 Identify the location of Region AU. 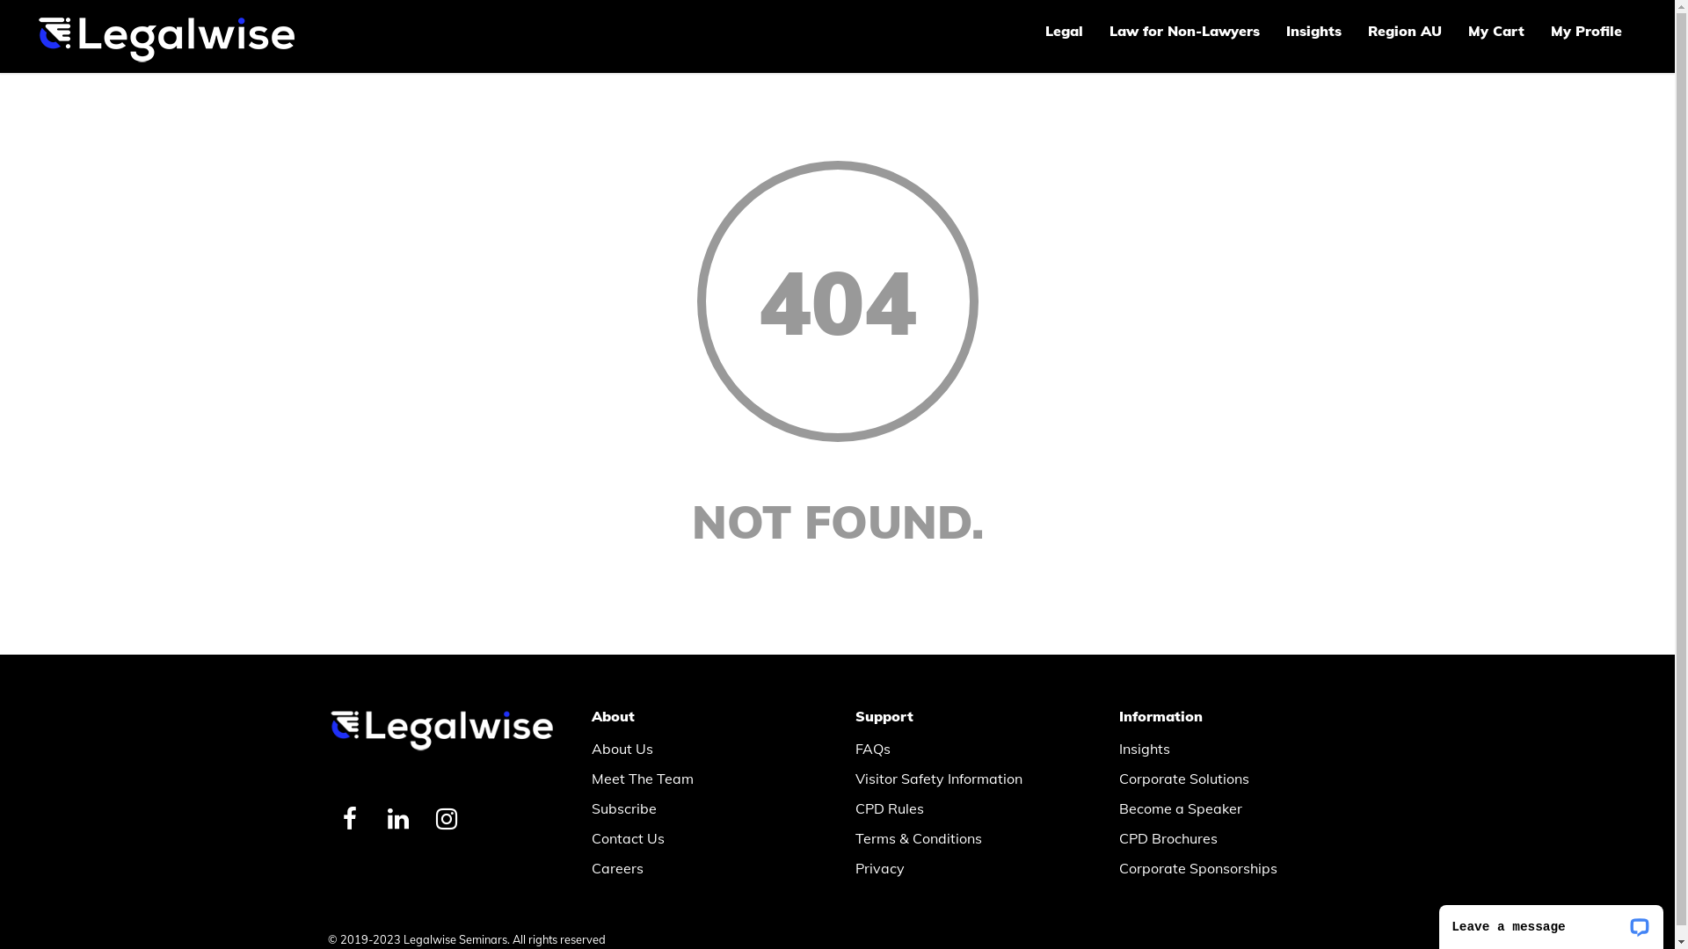
(1405, 31).